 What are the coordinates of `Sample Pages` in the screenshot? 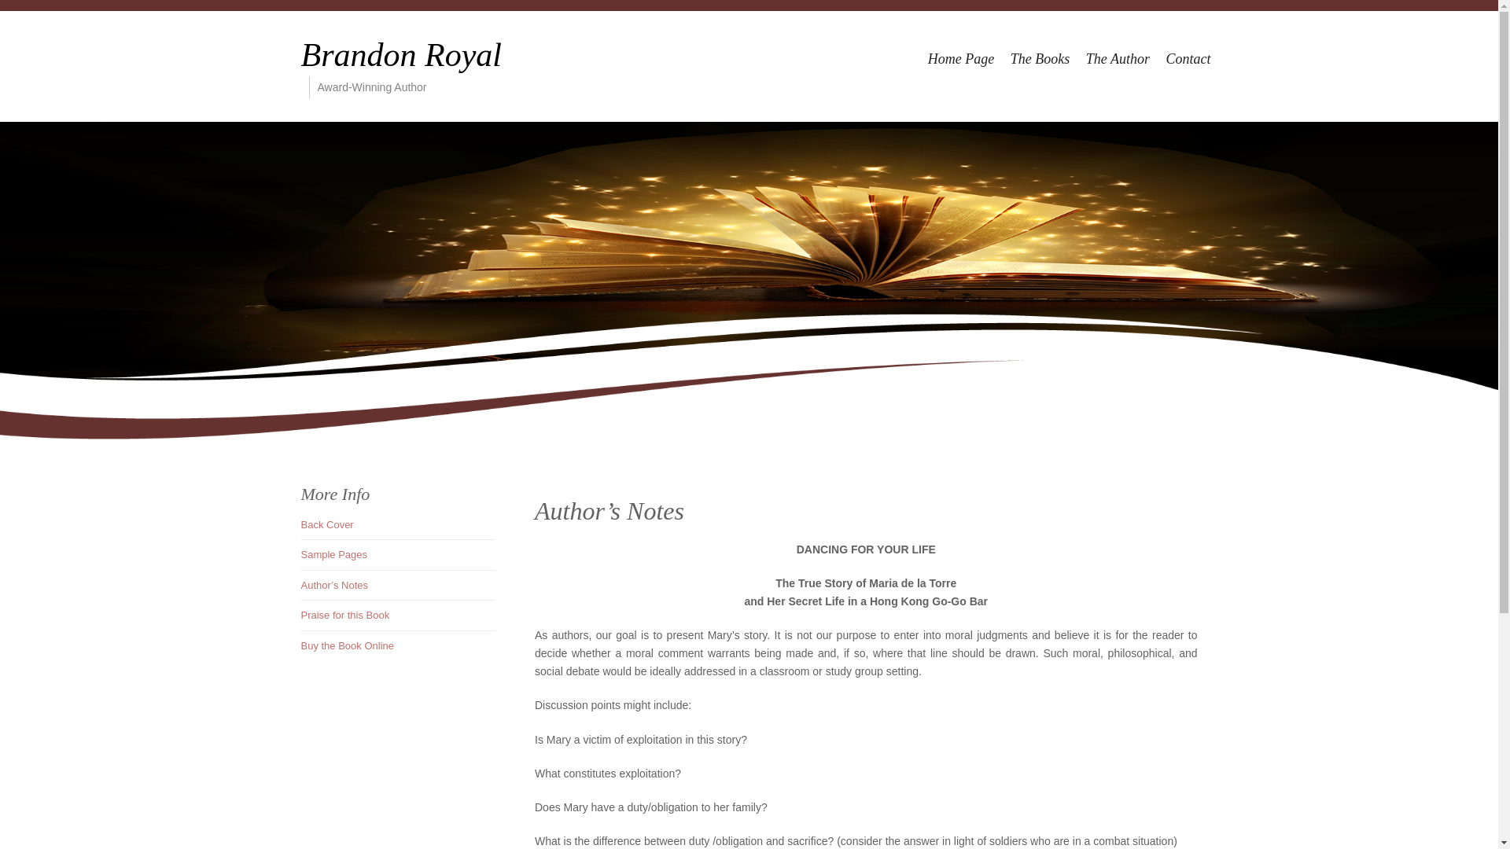 It's located at (333, 553).